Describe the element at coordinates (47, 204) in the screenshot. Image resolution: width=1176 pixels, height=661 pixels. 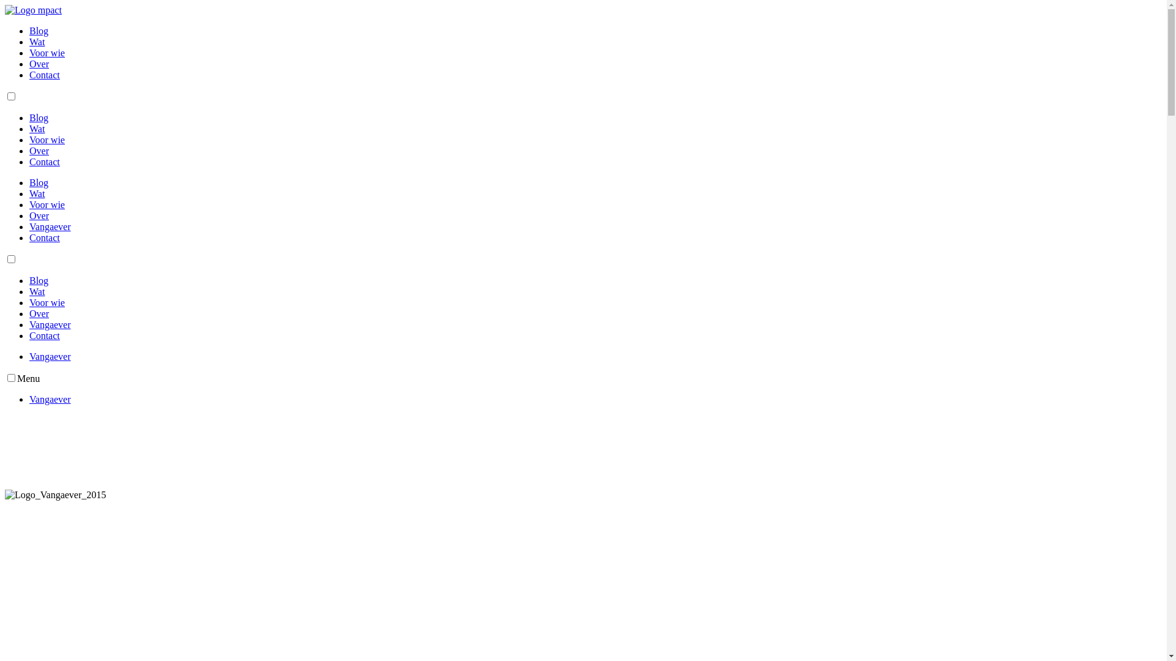
I see `Voor wie` at that location.